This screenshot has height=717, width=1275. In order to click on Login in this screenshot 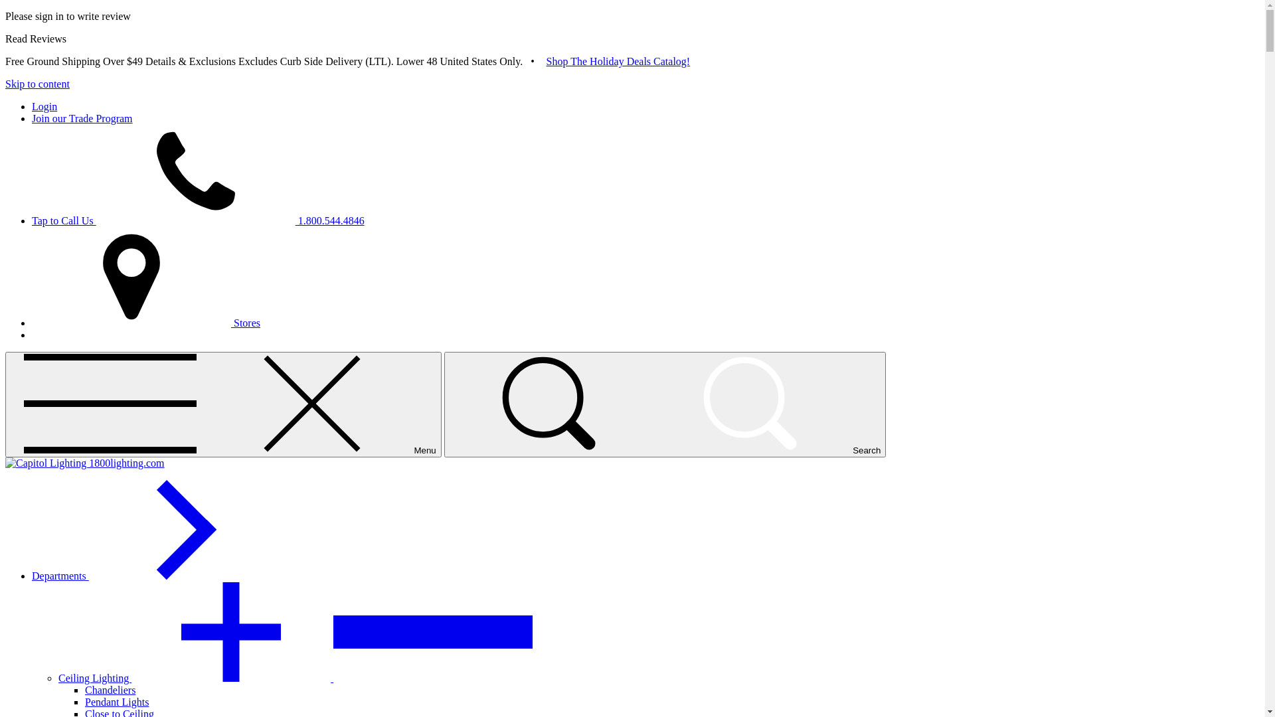, I will do `click(44, 106)`.